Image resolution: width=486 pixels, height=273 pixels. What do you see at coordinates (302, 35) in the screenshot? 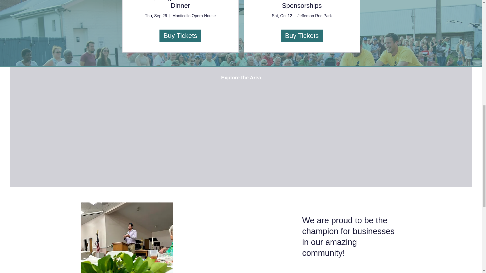
I see `Buy Tickets` at bounding box center [302, 35].